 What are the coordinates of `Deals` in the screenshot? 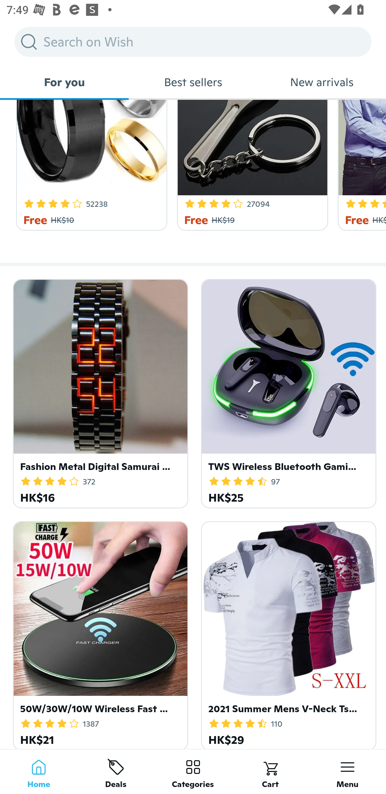 It's located at (116, 771).